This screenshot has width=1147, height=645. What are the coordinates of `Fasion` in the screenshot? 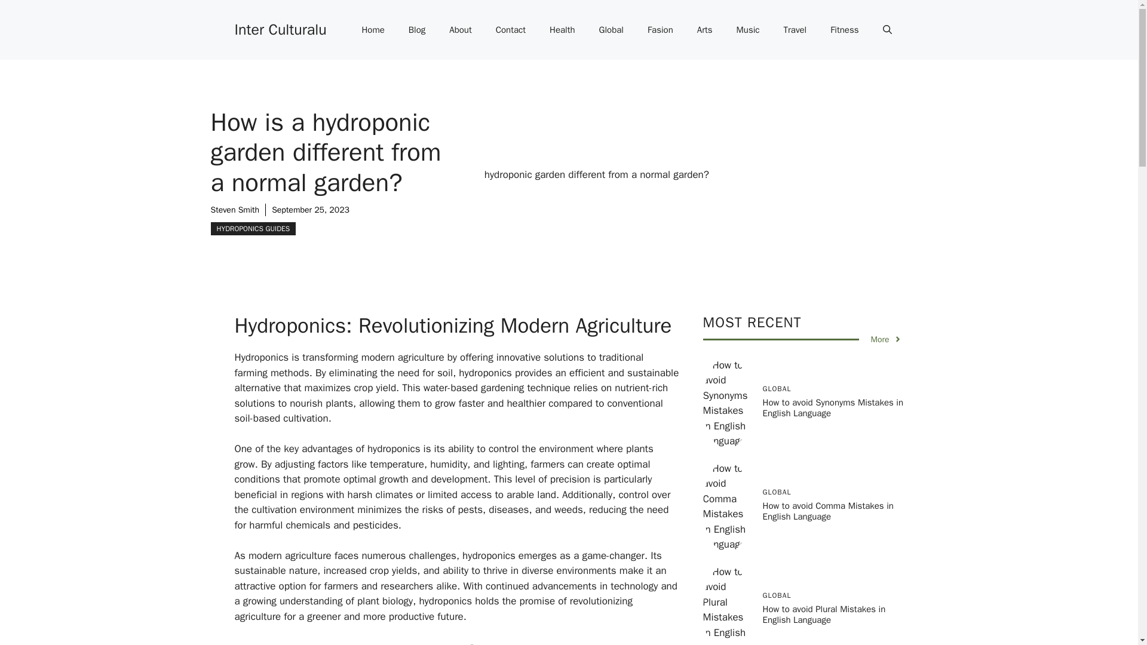 It's located at (660, 30).